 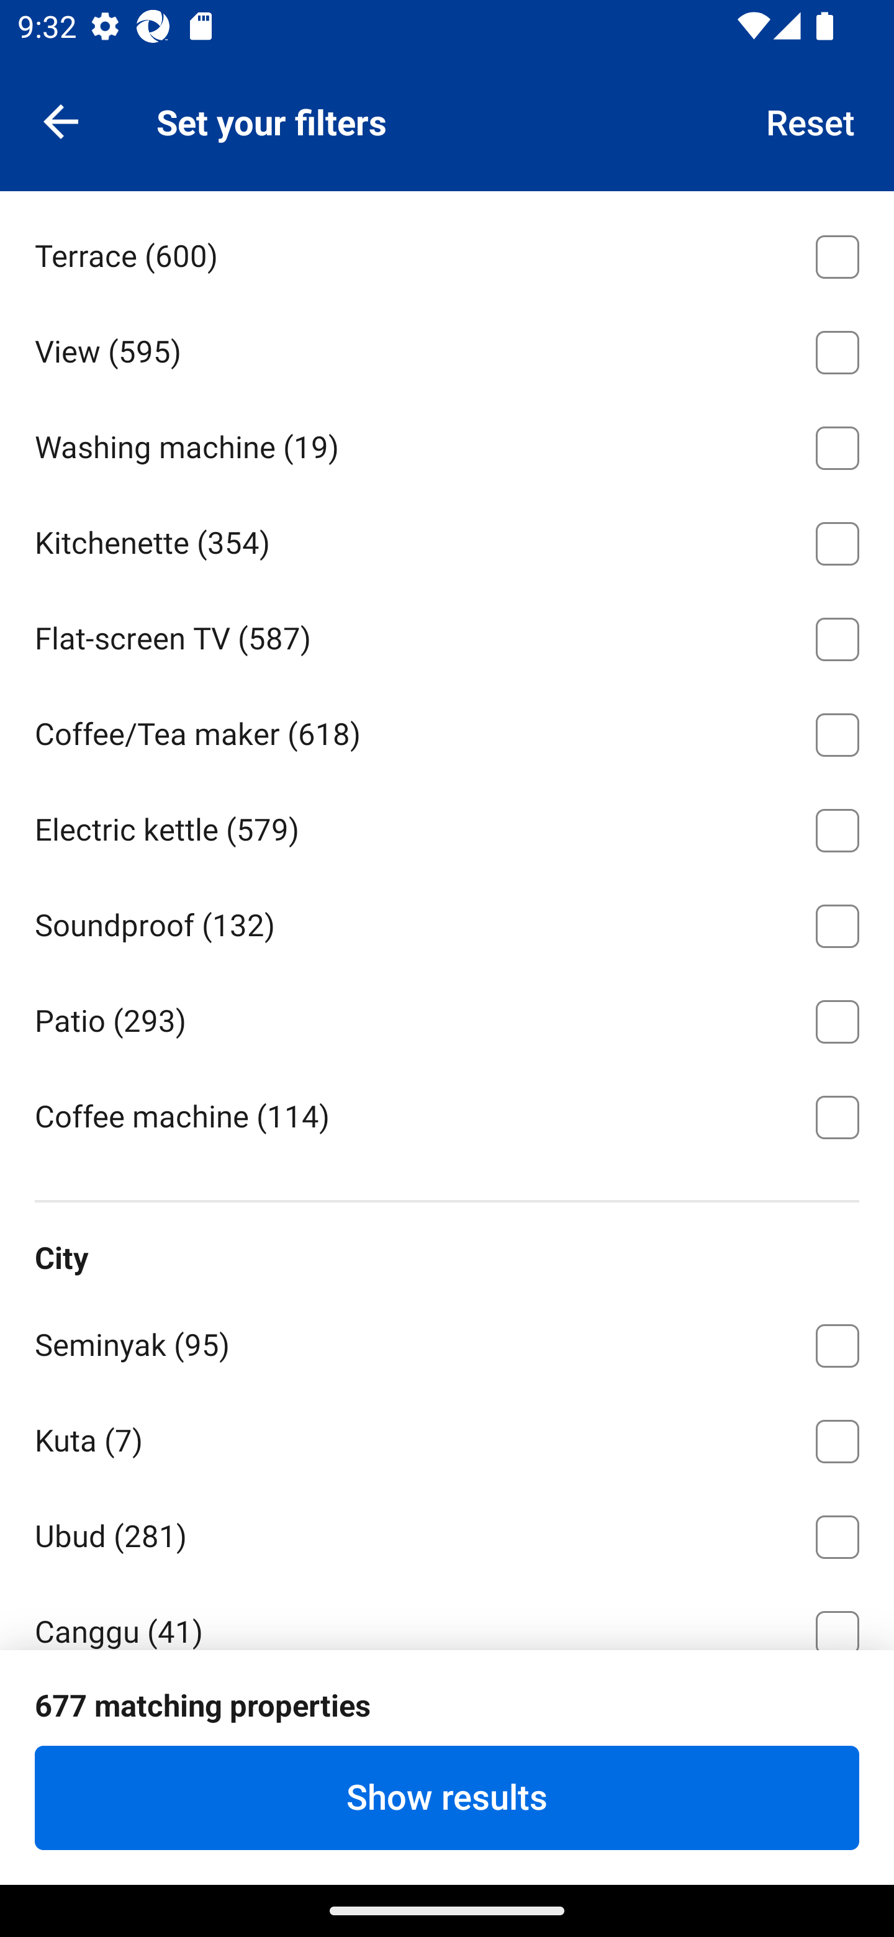 I want to click on Show results, so click(x=447, y=1797).